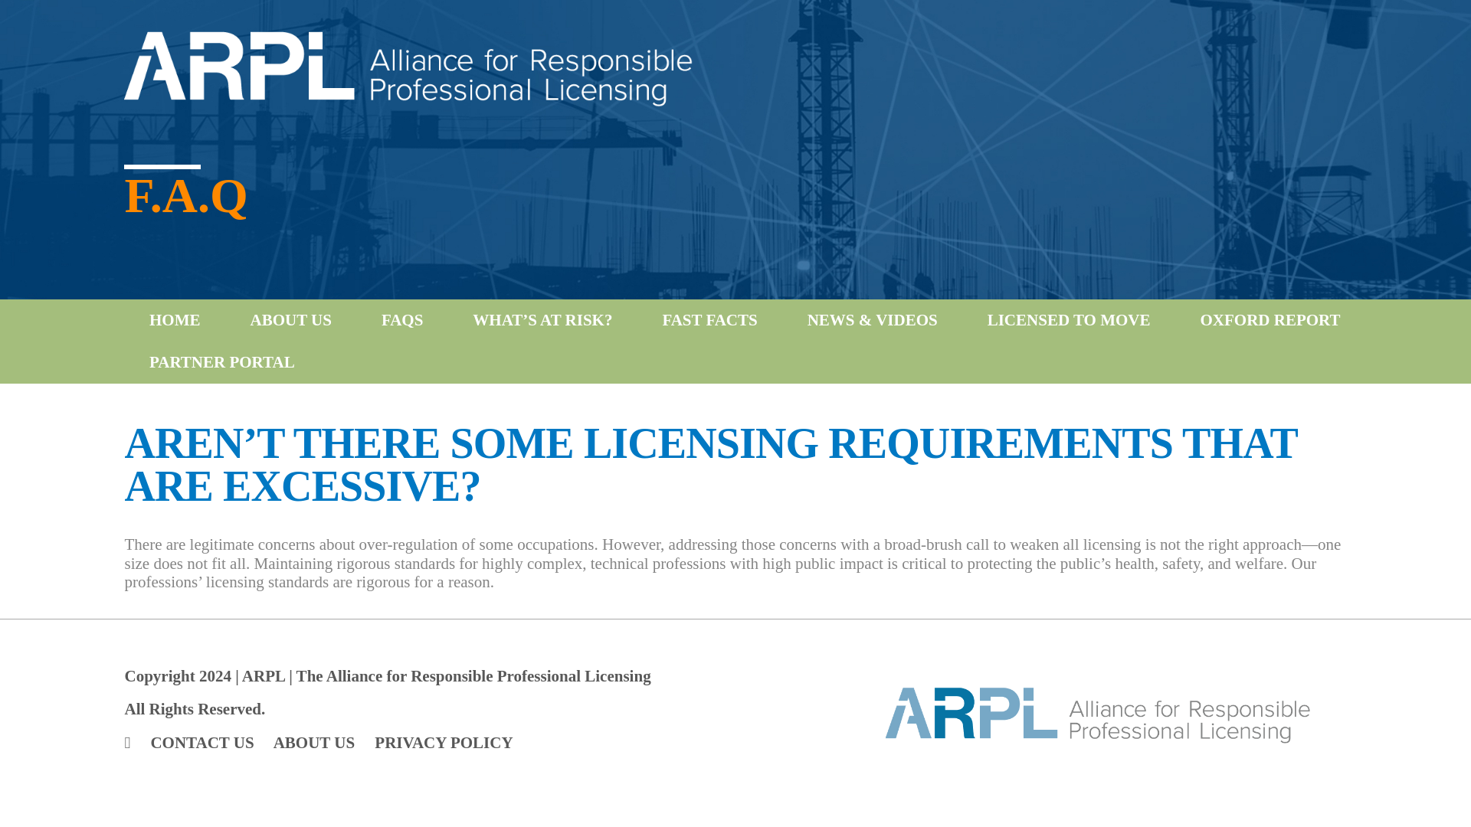 This screenshot has height=827, width=1471. What do you see at coordinates (400, 320) in the screenshot?
I see `FAQS` at bounding box center [400, 320].